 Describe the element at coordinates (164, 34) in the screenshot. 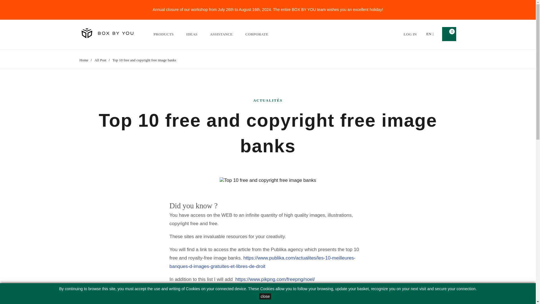

I see `PRODUCTS` at that location.